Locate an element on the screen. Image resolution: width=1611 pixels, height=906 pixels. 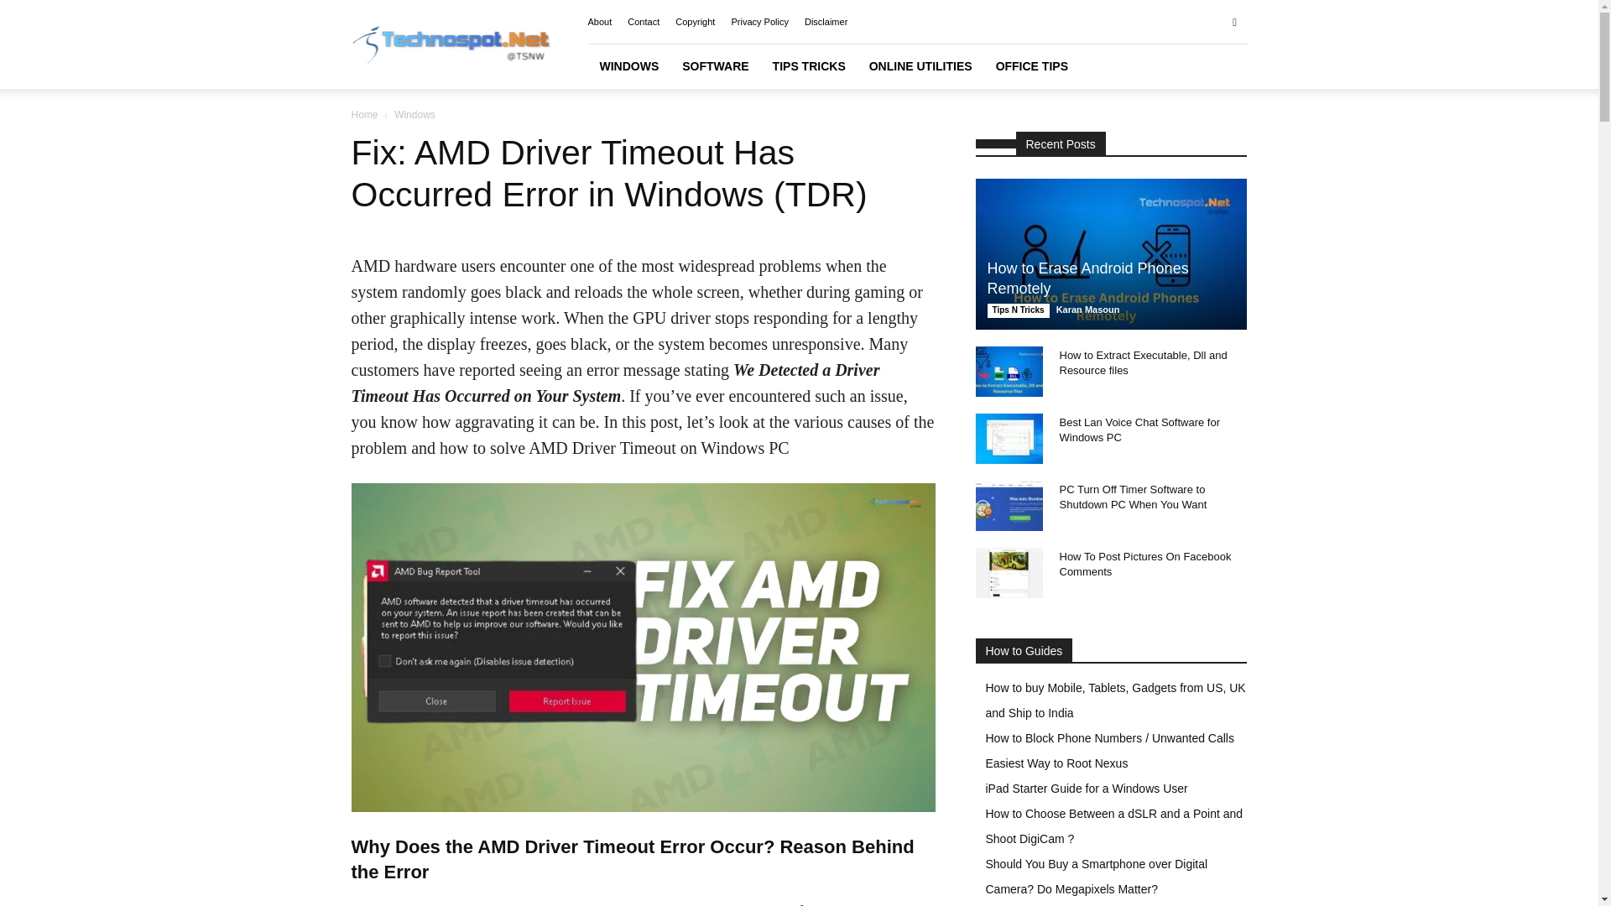
Free Productive Software is located at coordinates (715, 65).